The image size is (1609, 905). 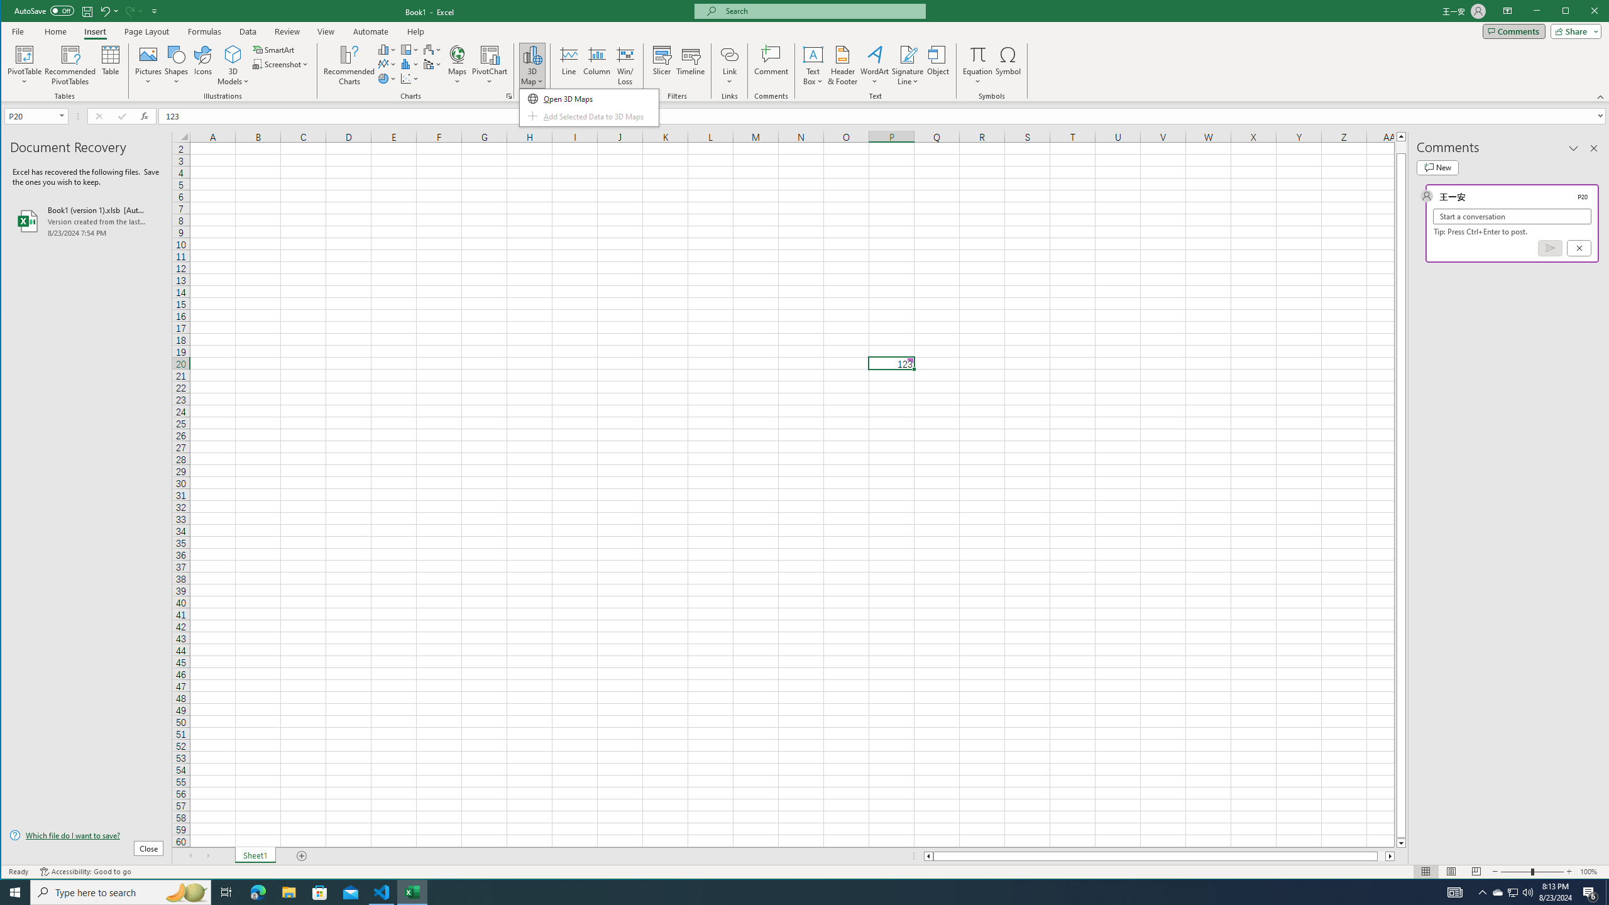 I want to click on Post comment (Ctrl + Enter), so click(x=1550, y=248).